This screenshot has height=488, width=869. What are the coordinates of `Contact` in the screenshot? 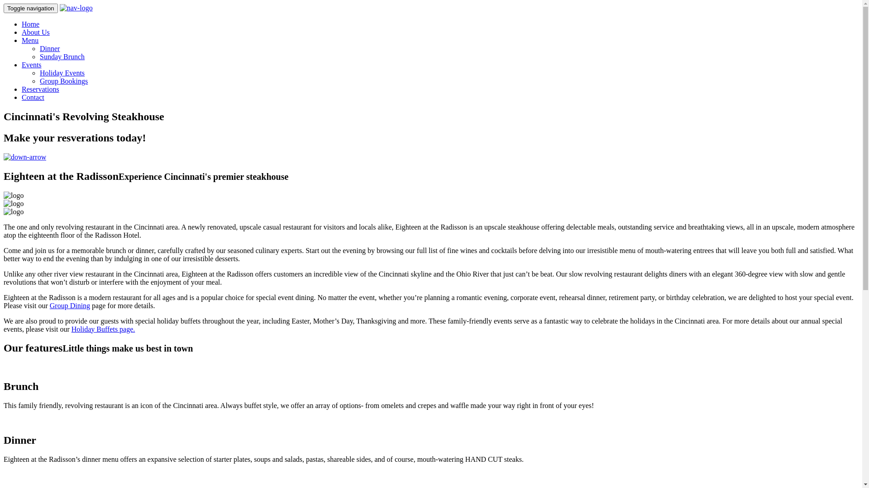 It's located at (33, 98).